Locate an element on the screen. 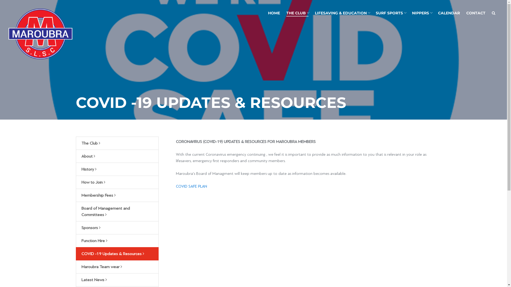 Image resolution: width=511 pixels, height=287 pixels. CALENDAR is located at coordinates (449, 13).